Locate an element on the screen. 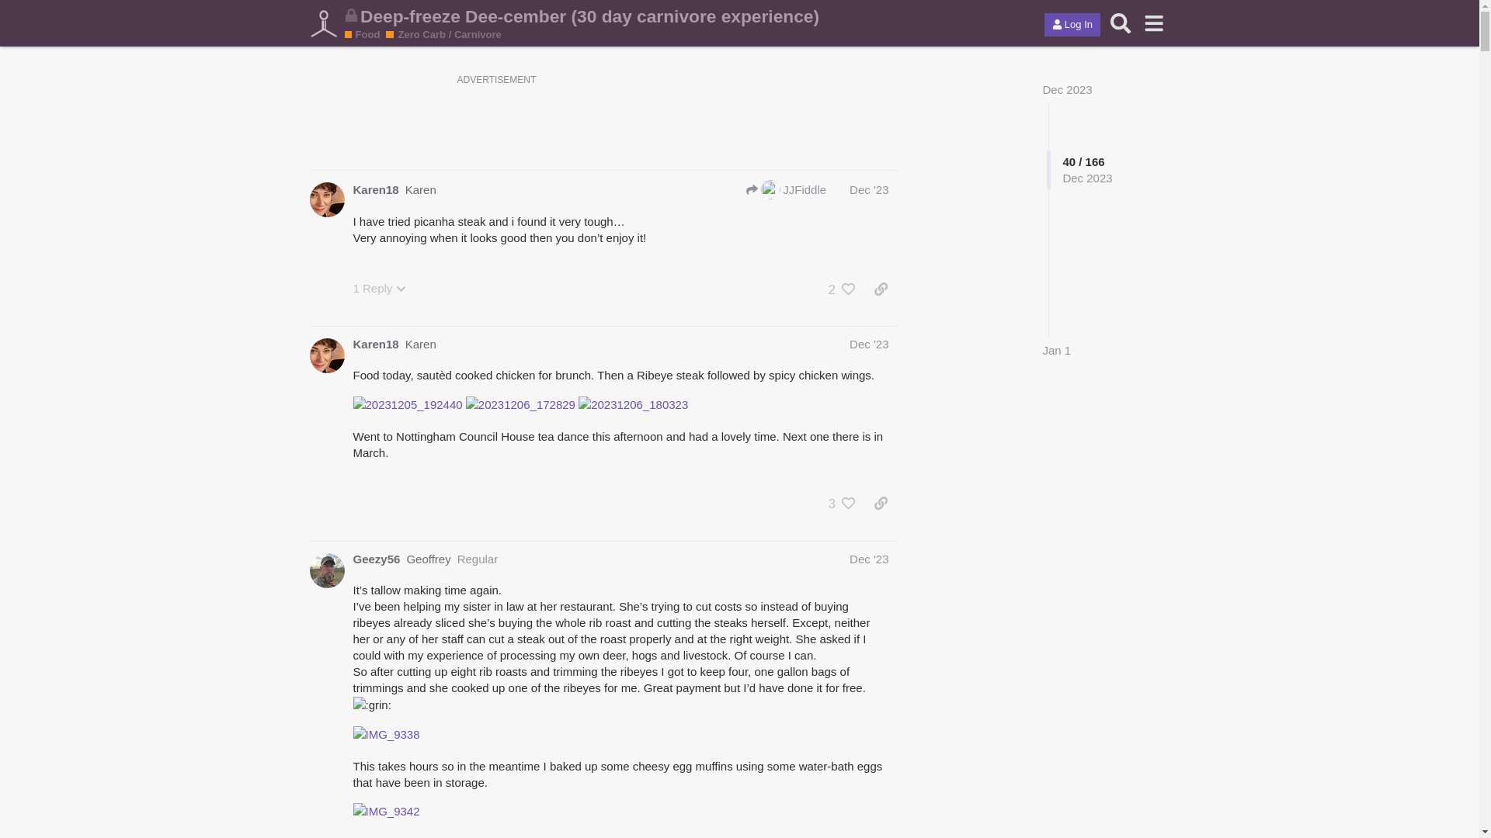 The image size is (1491, 838). Karen is located at coordinates (421, 189).